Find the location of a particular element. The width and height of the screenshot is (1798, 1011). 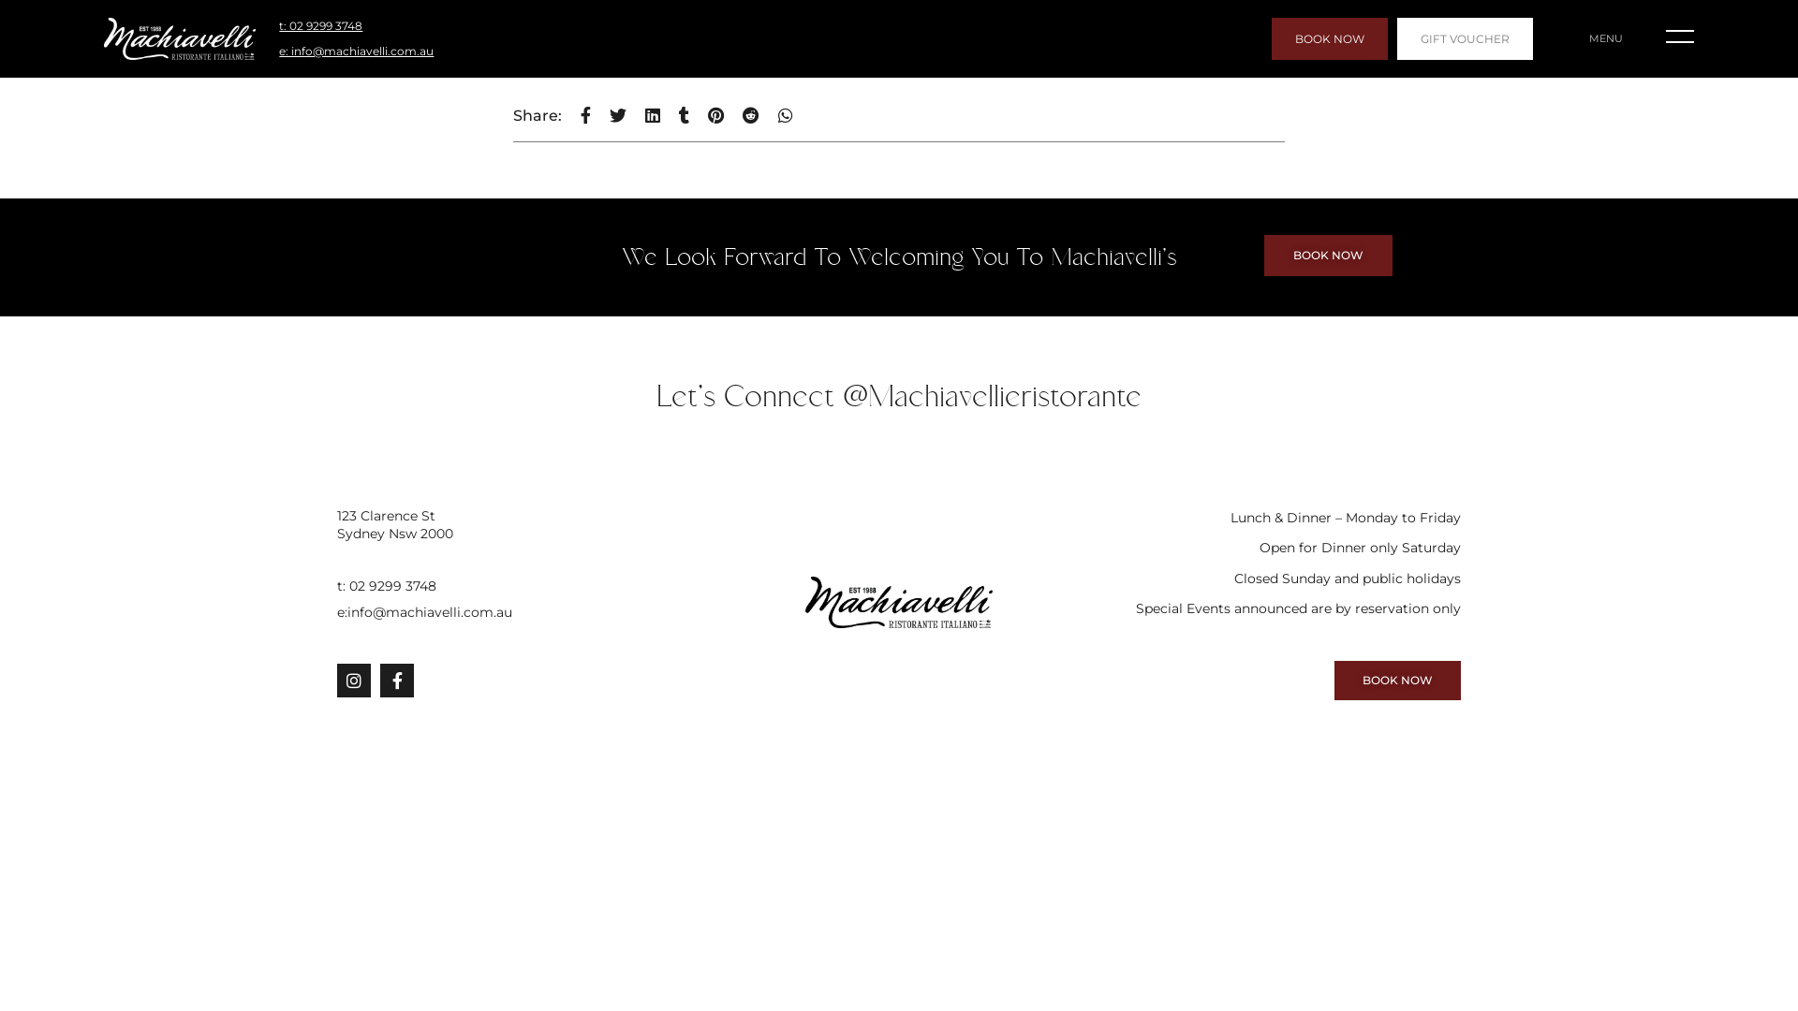

BOOK NOW is located at coordinates (1397, 680).